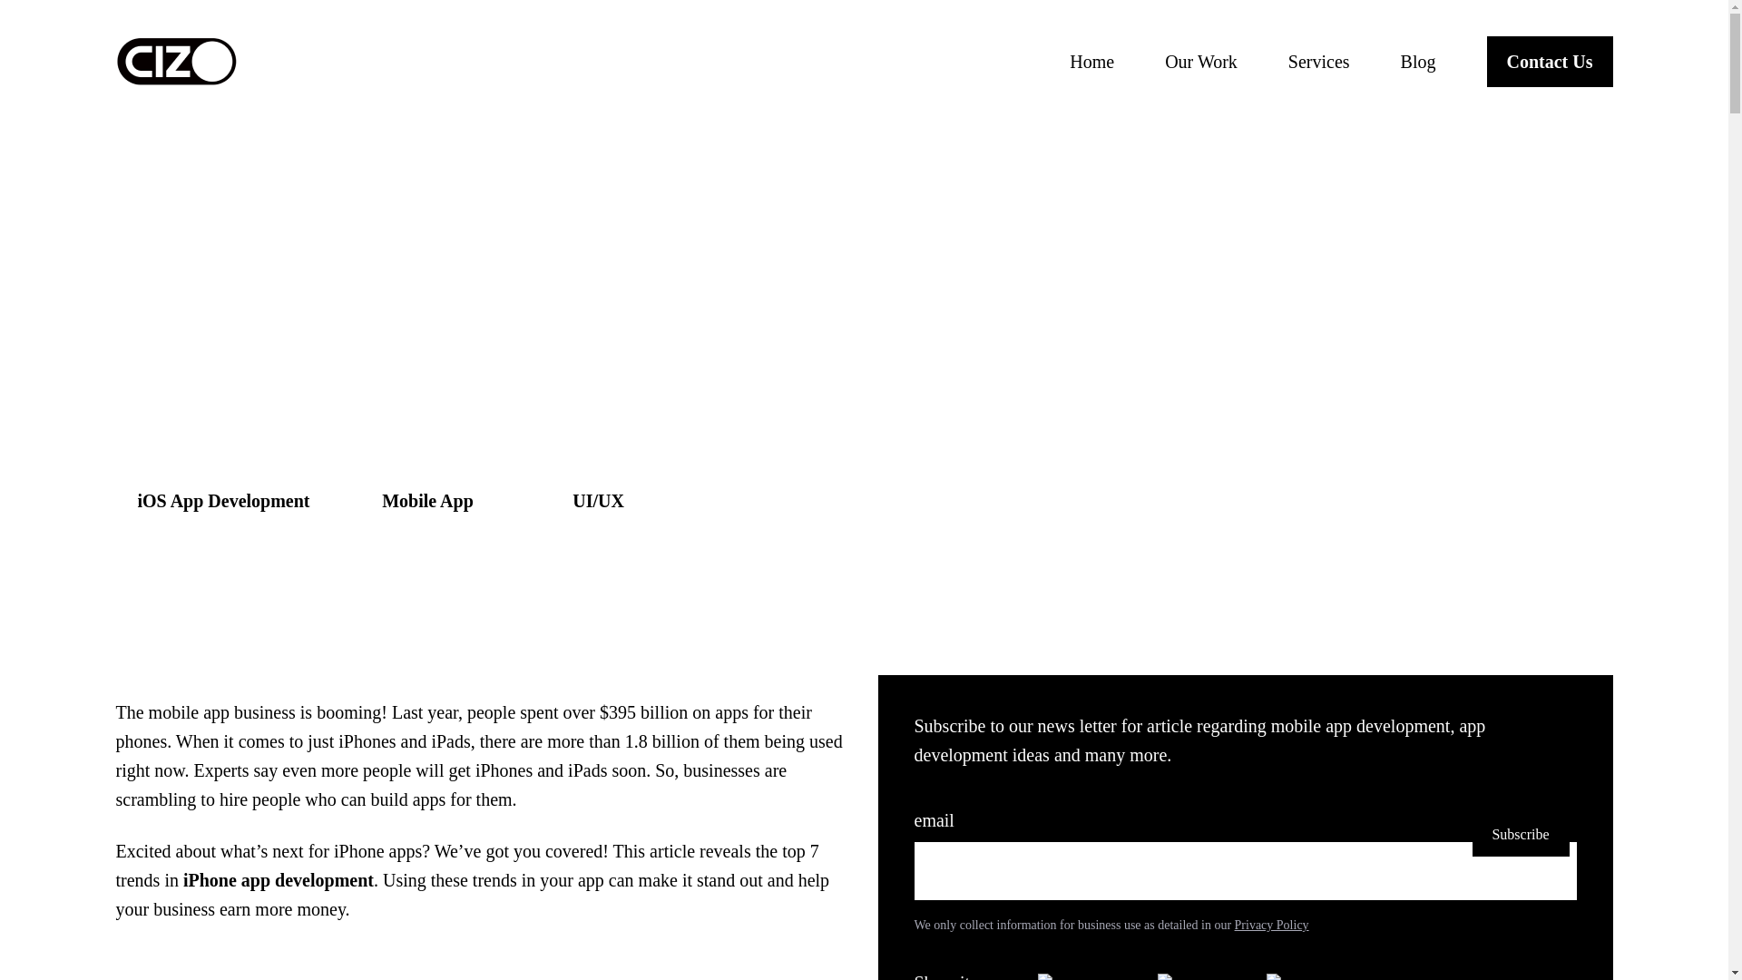 The width and height of the screenshot is (1742, 980). What do you see at coordinates (1091, 62) in the screenshot?
I see `Home` at bounding box center [1091, 62].